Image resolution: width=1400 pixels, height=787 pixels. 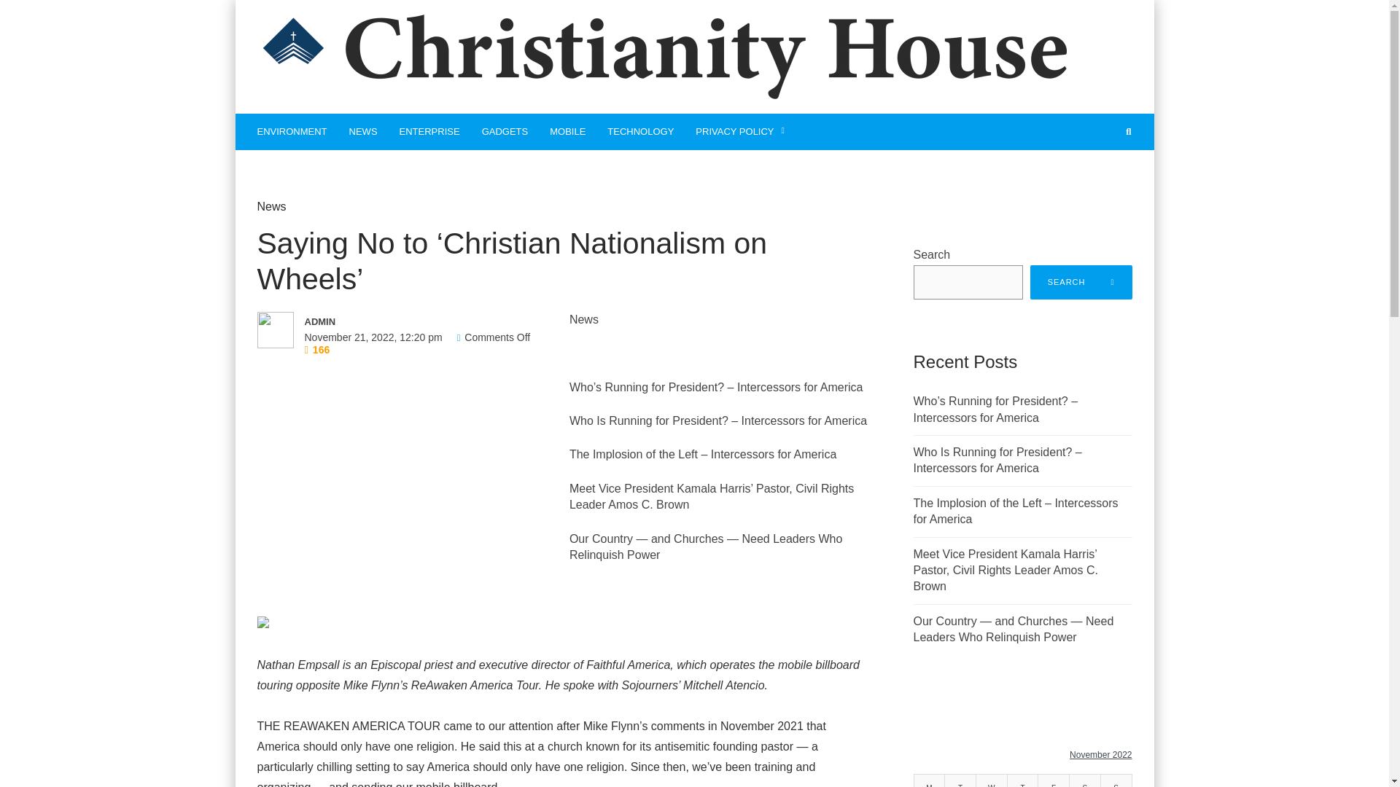 I want to click on Friday, so click(x=1054, y=780).